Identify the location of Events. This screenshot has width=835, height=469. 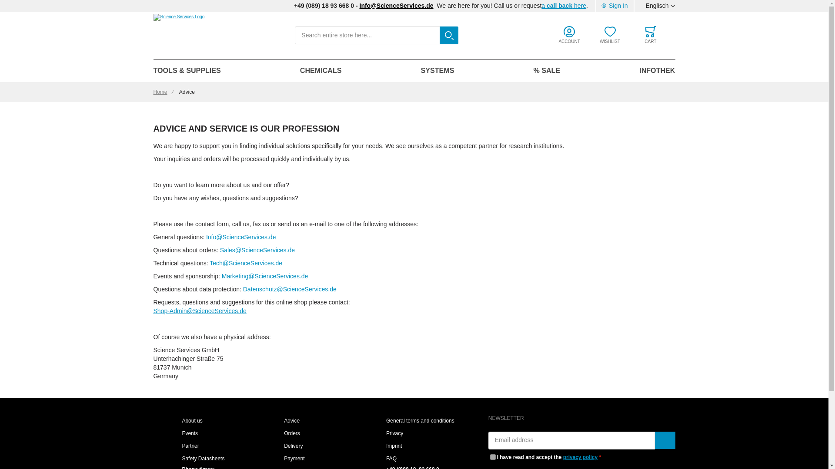
(190, 433).